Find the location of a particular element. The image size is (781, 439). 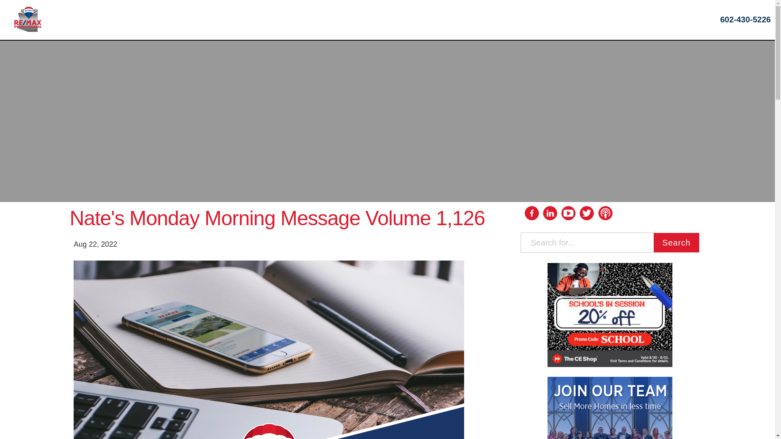

Linkedin is located at coordinates (550, 224).